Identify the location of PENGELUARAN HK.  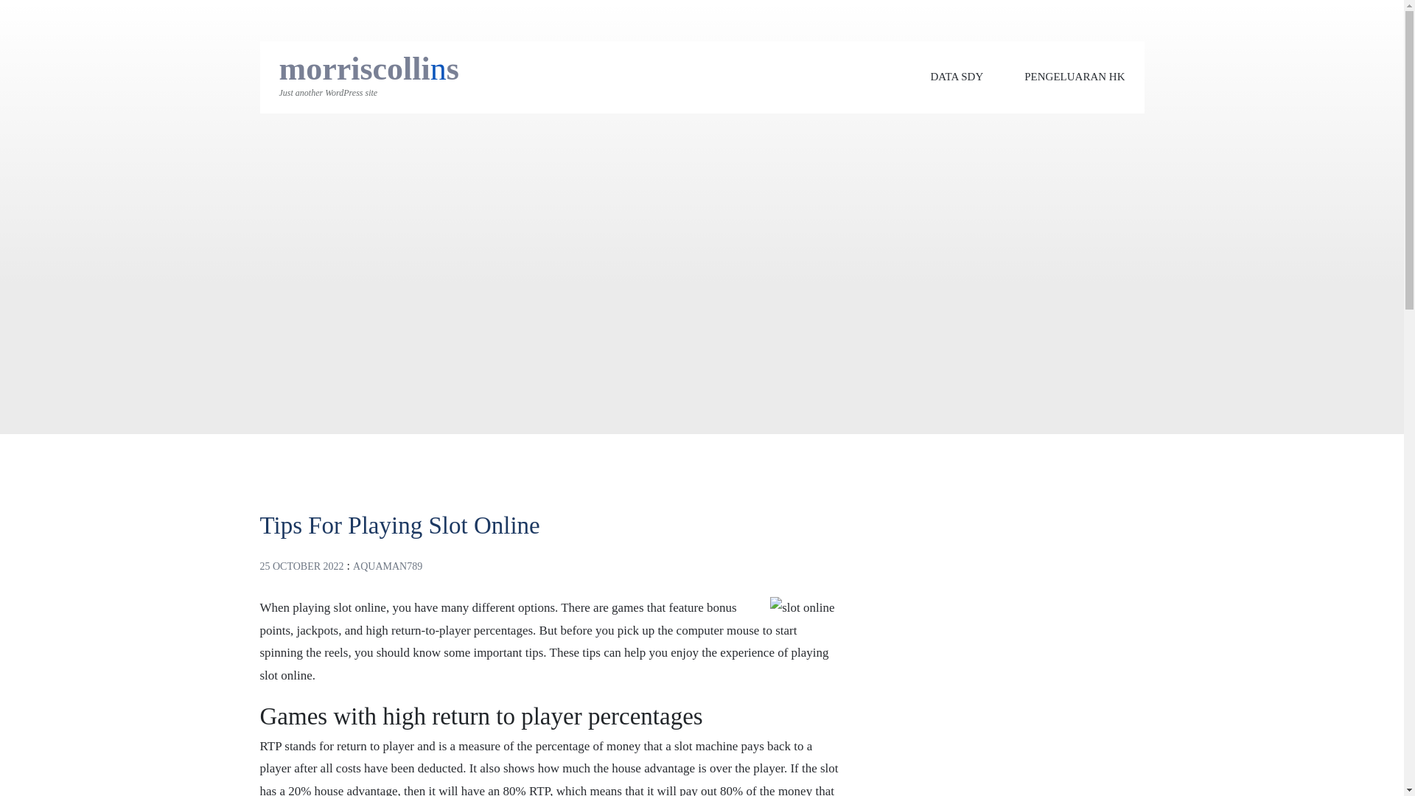
(1075, 77).